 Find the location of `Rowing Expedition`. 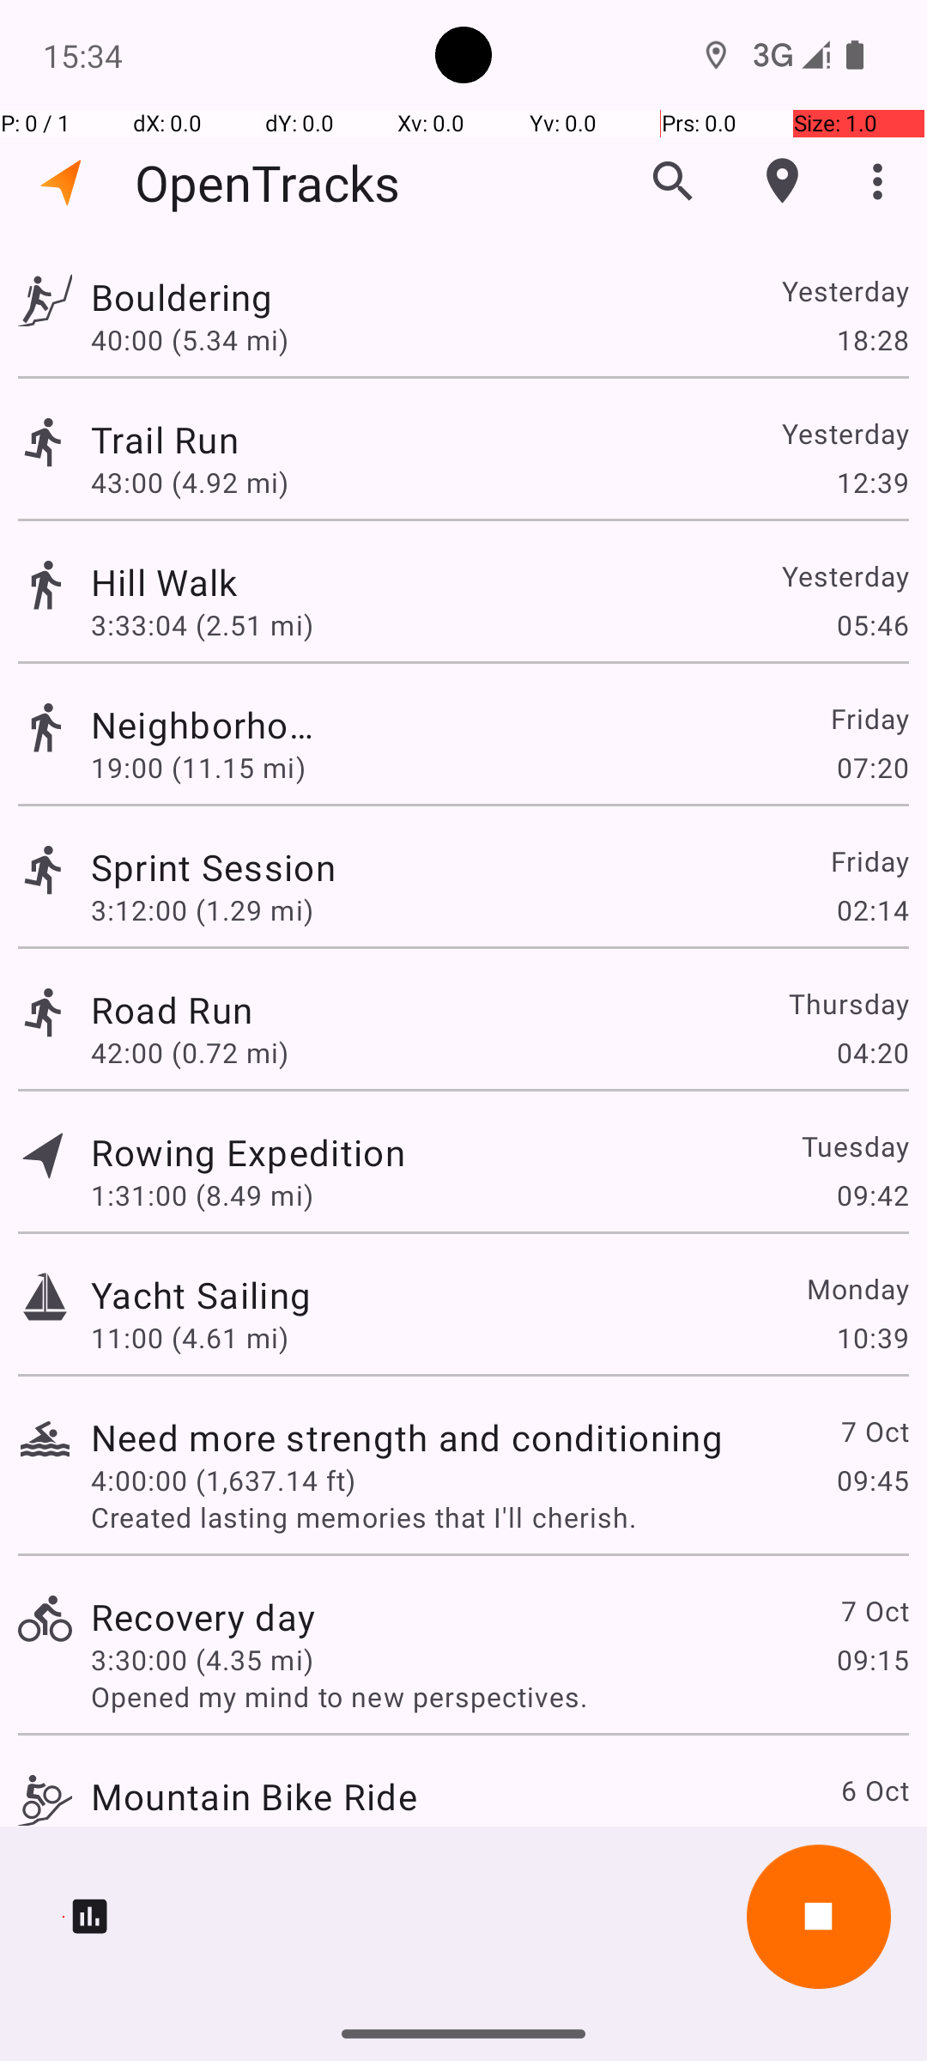

Rowing Expedition is located at coordinates (248, 1152).